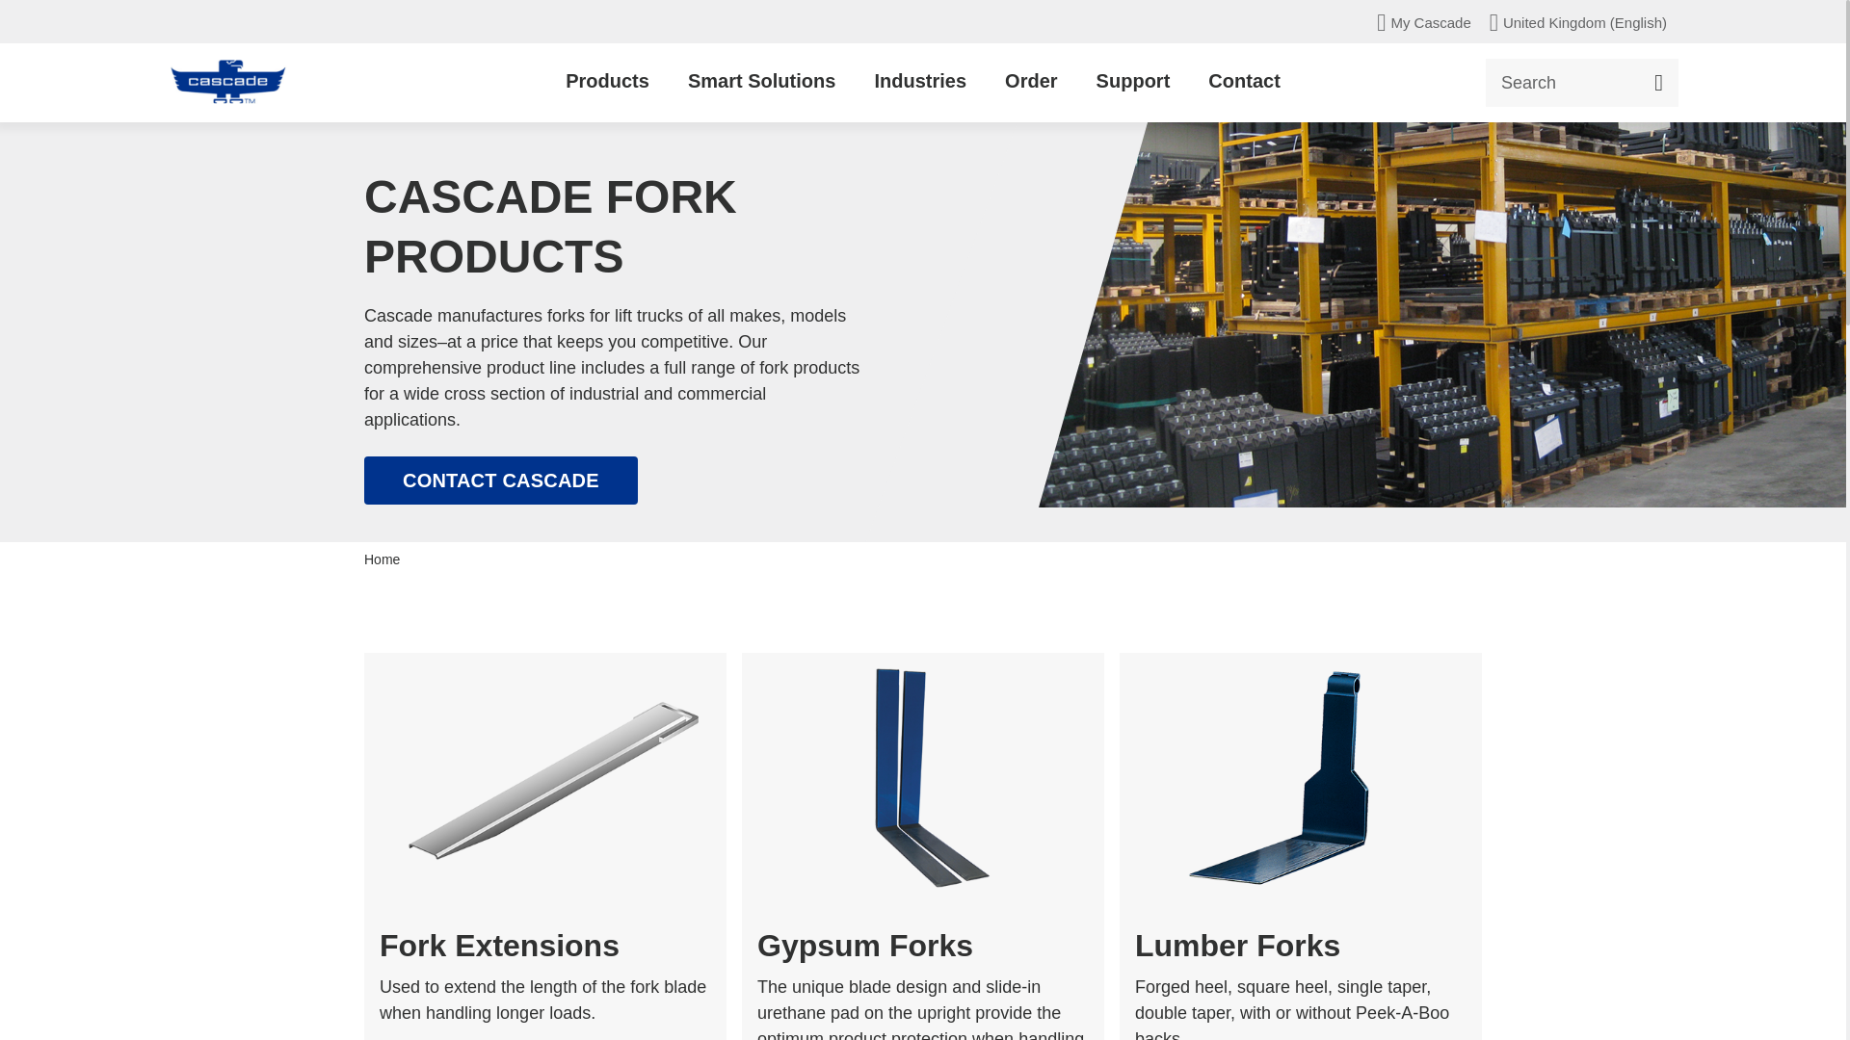 Image resolution: width=1850 pixels, height=1040 pixels. I want to click on Sign in, so click(1430, 21).